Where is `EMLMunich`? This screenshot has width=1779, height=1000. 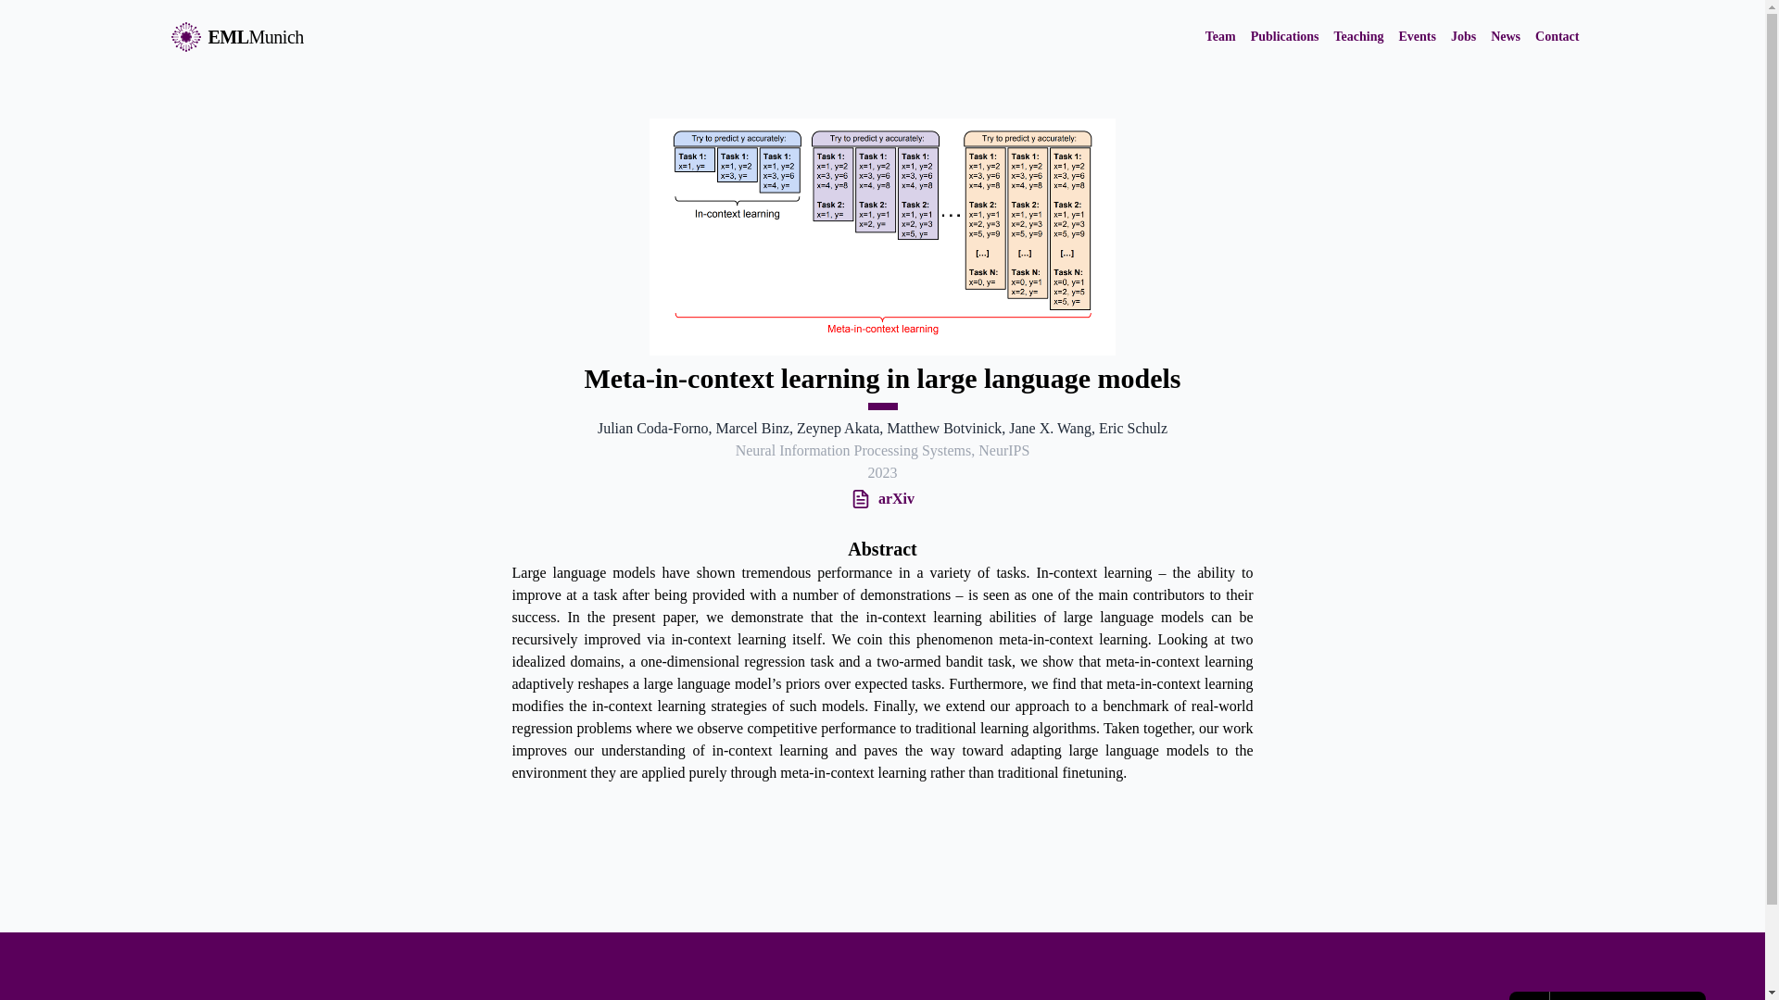
EMLMunich is located at coordinates (236, 37).